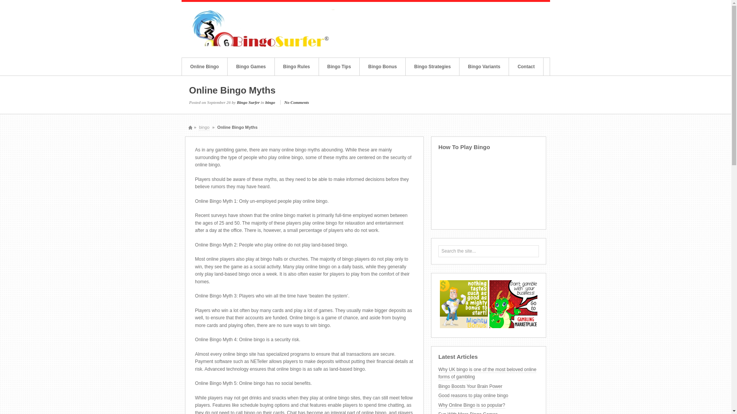  What do you see at coordinates (382, 66) in the screenshot?
I see `Bingo Bonus` at bounding box center [382, 66].